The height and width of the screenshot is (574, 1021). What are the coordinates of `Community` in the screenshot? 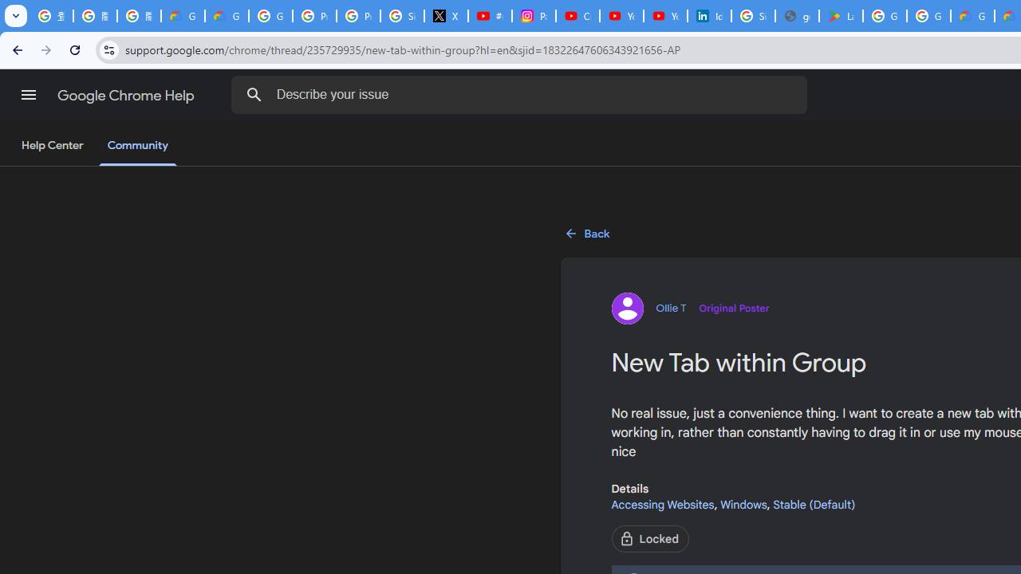 It's located at (137, 147).